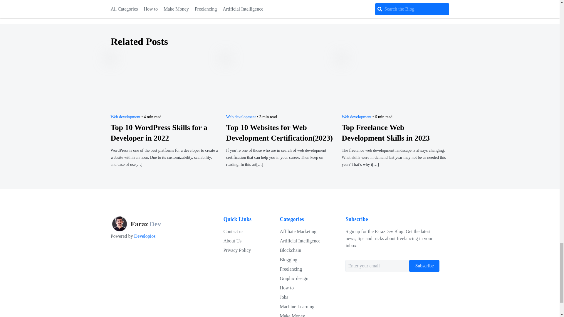  What do you see at coordinates (144, 236) in the screenshot?
I see `Developios` at bounding box center [144, 236].